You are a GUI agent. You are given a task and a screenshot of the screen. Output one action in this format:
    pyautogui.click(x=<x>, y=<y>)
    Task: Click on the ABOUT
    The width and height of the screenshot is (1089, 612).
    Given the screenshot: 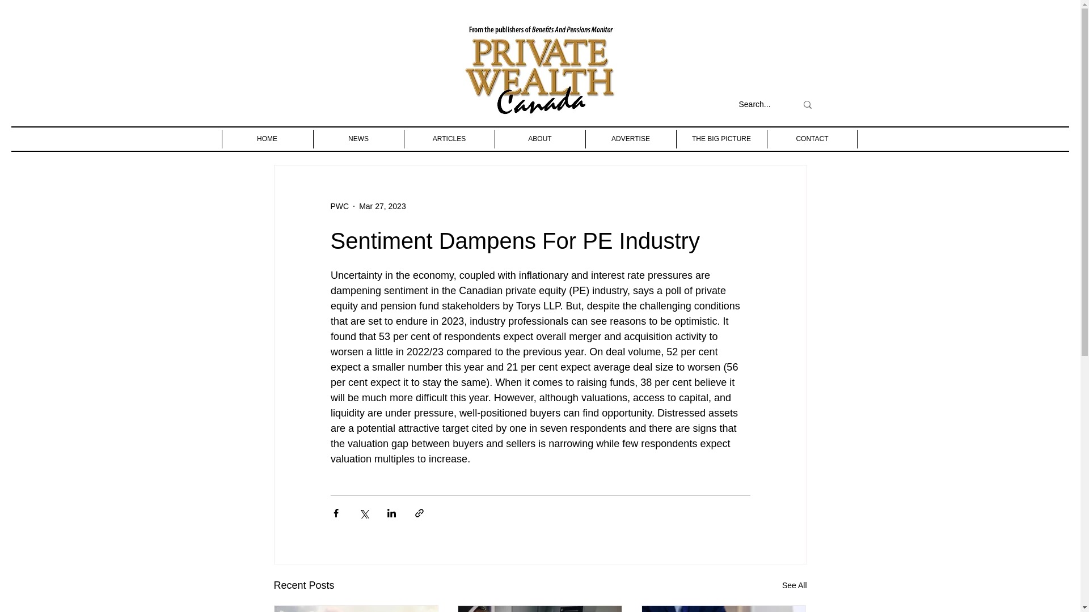 What is the action you would take?
    pyautogui.click(x=539, y=139)
    